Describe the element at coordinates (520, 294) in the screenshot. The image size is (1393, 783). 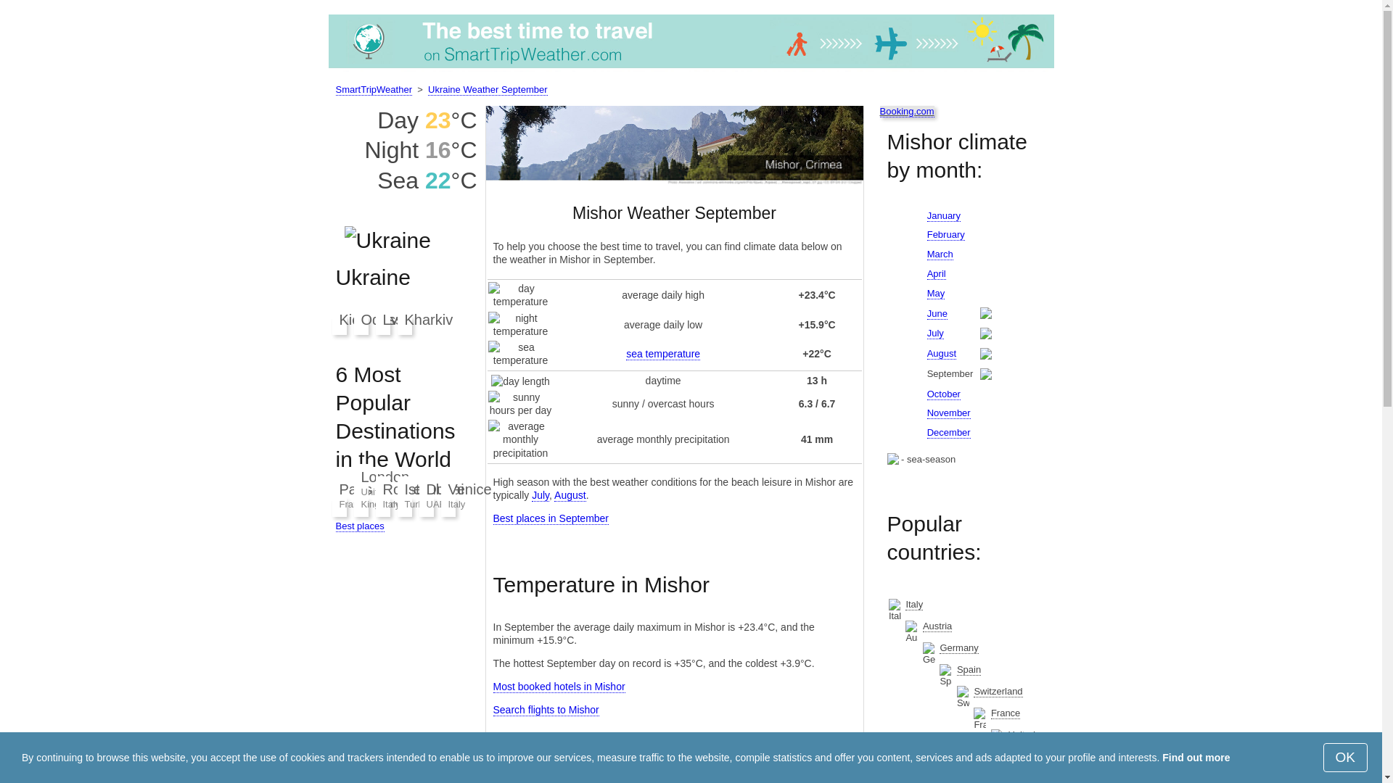
I see `day temperature` at that location.